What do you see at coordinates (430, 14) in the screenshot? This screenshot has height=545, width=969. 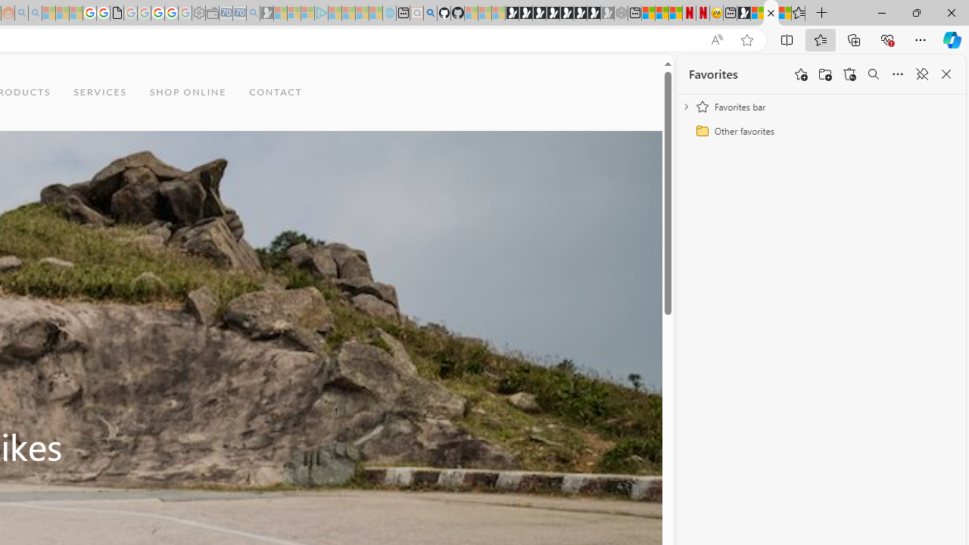 I see `github - Search` at bounding box center [430, 14].